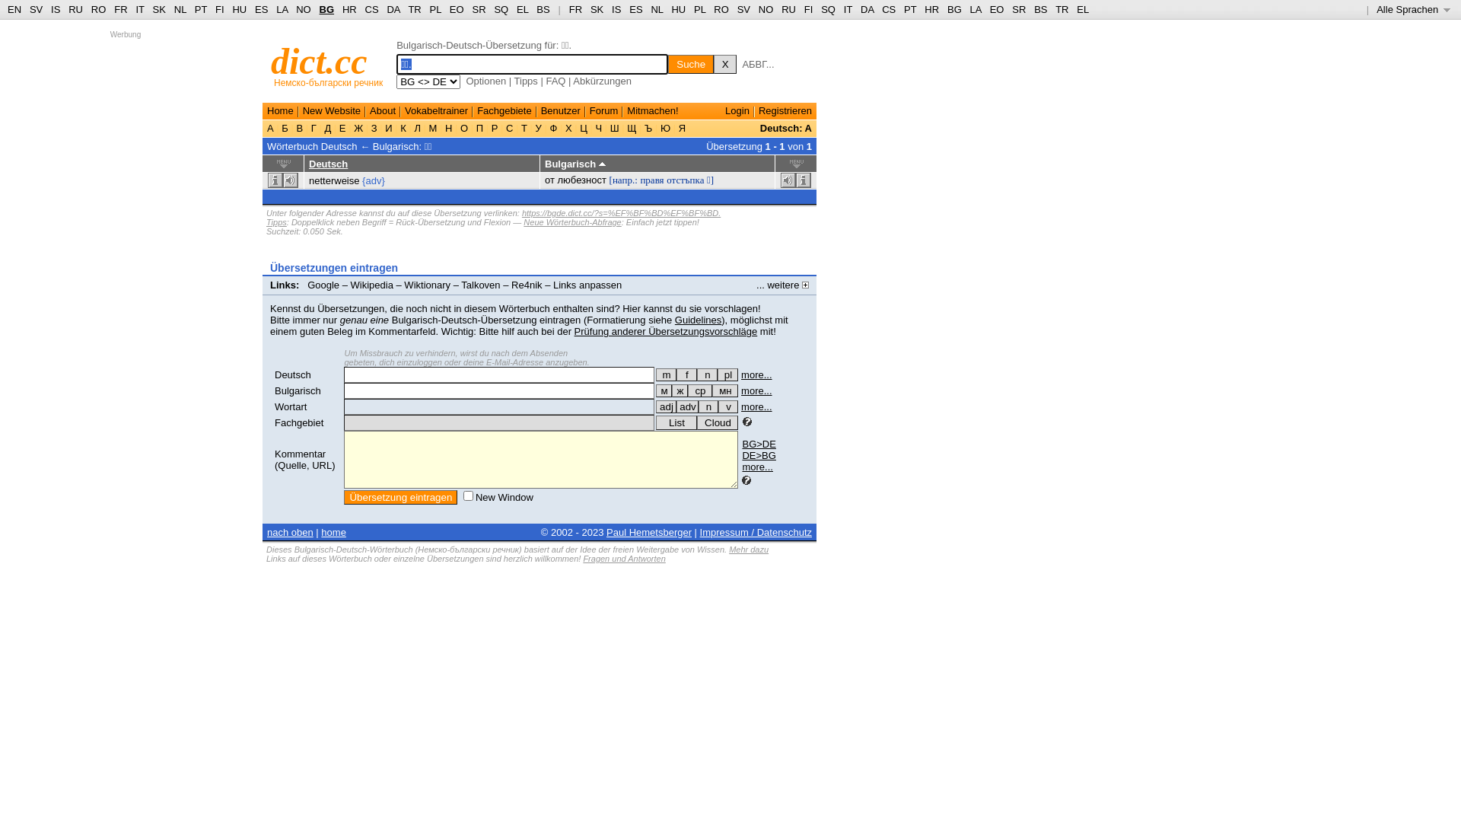 Image resolution: width=1461 pixels, height=822 pixels. I want to click on Registrieren, so click(785, 111).